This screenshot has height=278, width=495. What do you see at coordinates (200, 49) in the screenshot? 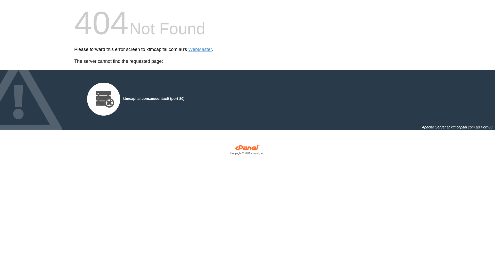
I see `WebMaster` at bounding box center [200, 49].